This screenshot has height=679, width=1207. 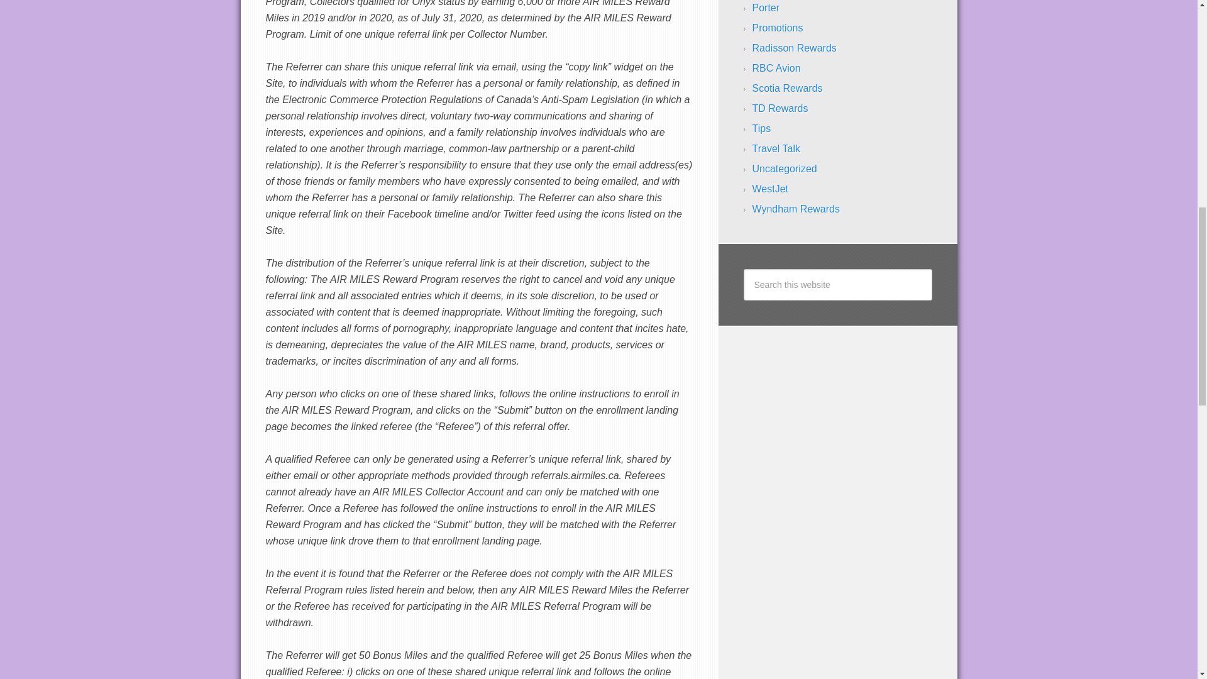 I want to click on Tips, so click(x=761, y=128).